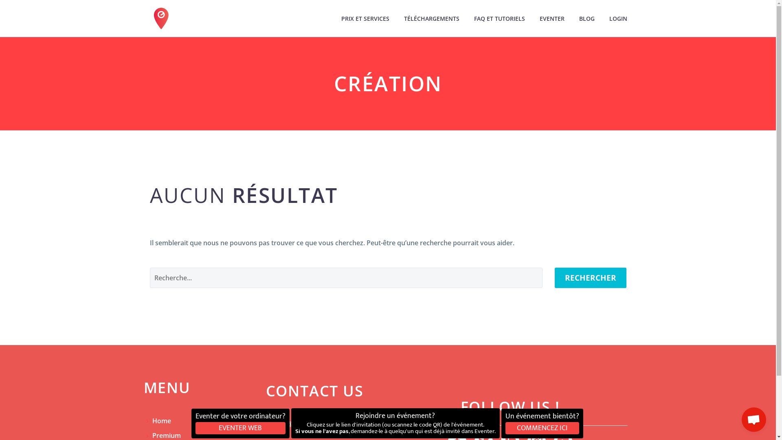  I want to click on Home, so click(162, 421).